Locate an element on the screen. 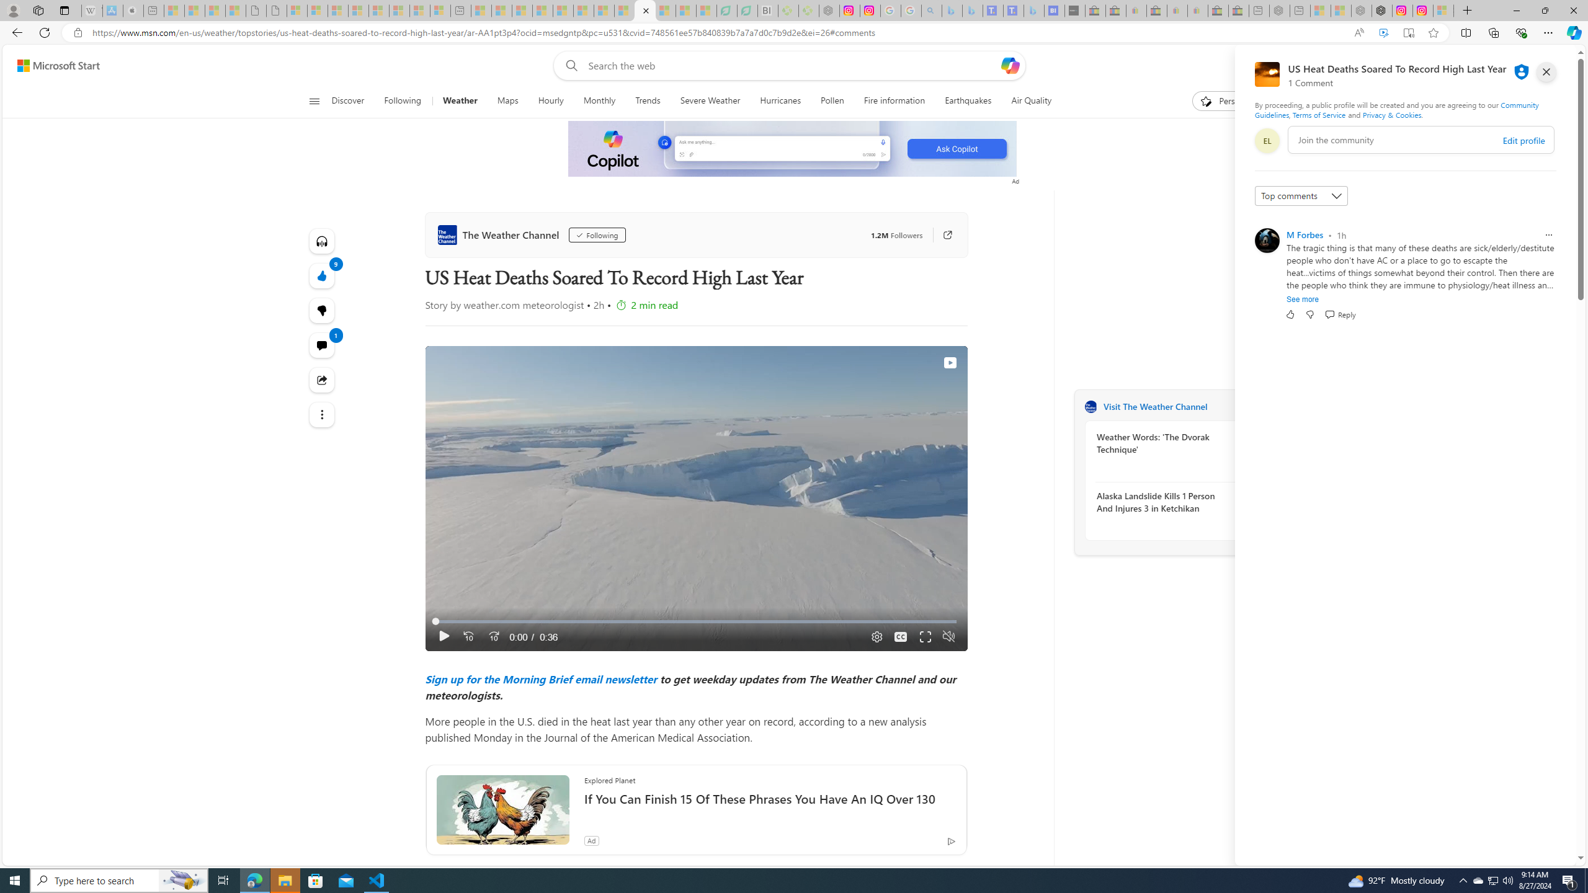 This screenshot has height=893, width=1588. US Heat Deaths Soared To Record High Last Year is located at coordinates (644, 11).